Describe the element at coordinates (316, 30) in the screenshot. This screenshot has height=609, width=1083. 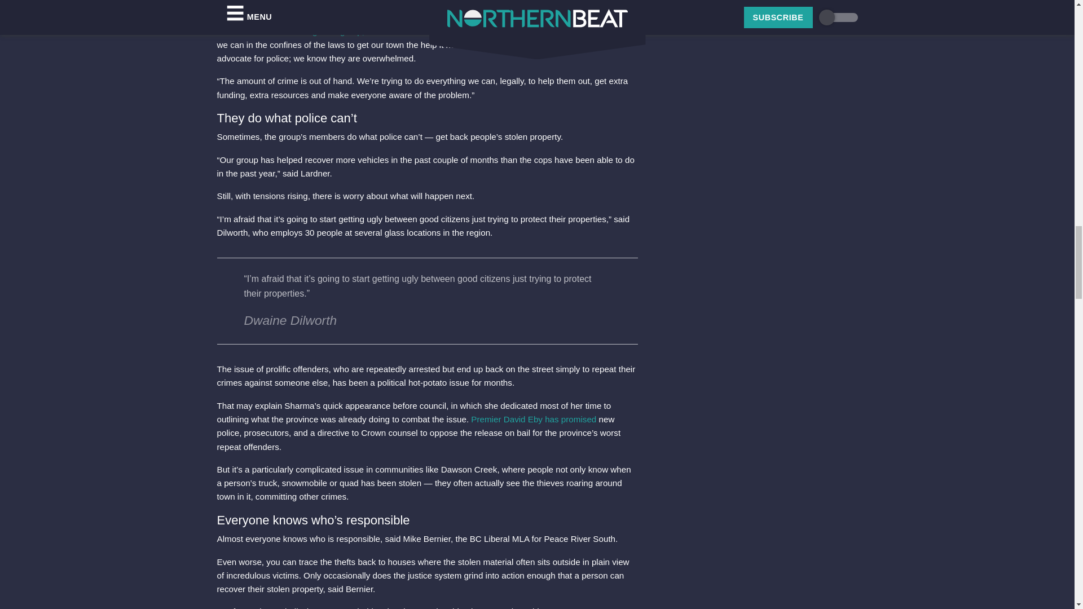
I see `labelled a vigilante group,` at that location.